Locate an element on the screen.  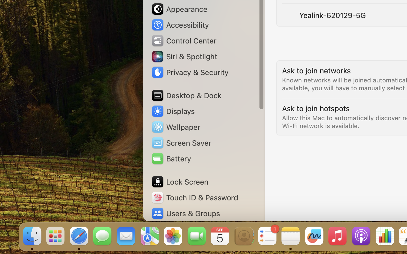
Accessibility is located at coordinates (180, 25).